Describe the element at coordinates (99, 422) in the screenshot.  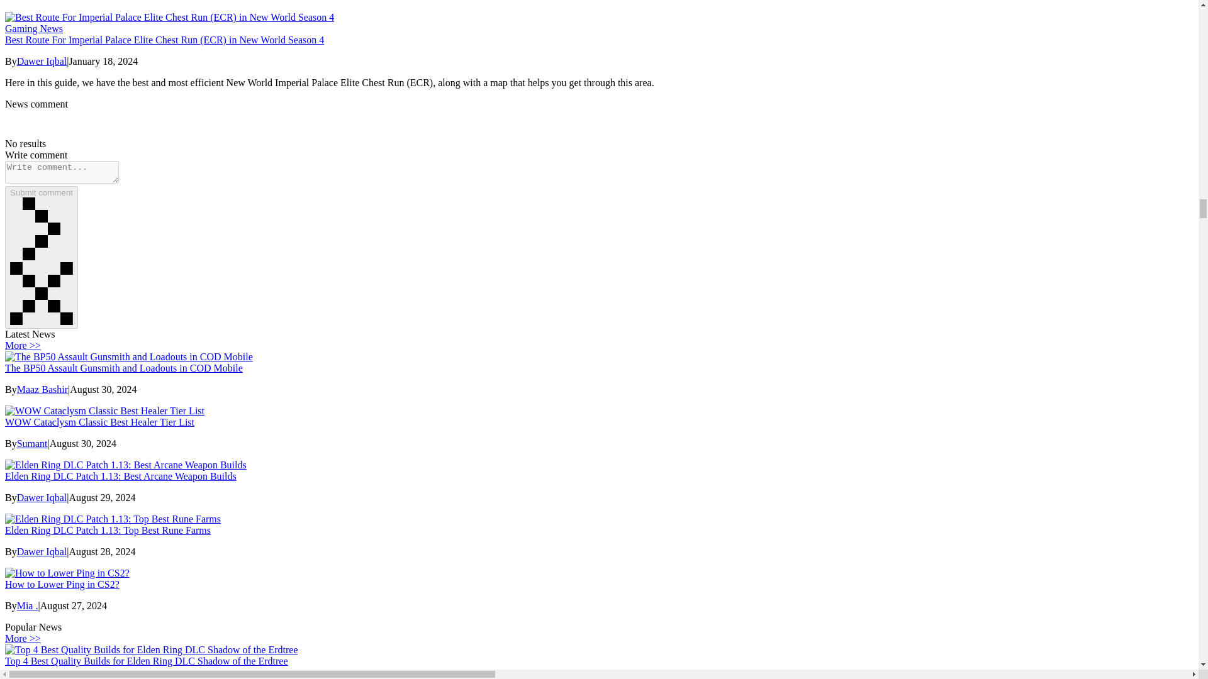
I see `WOW Cataclysm Classic Best Healer Tier List` at that location.